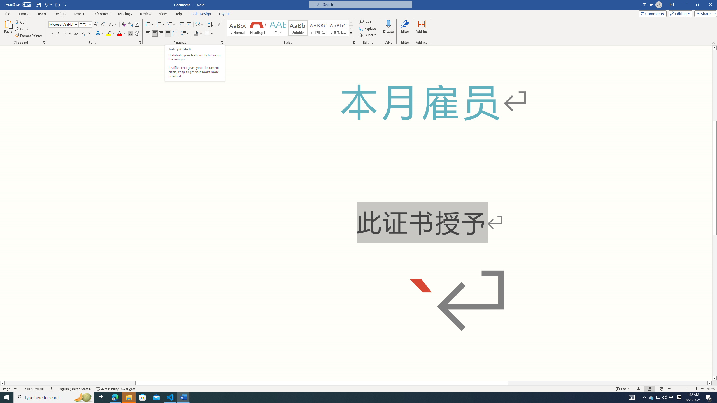 The height and width of the screenshot is (403, 717). Describe the element at coordinates (351, 22) in the screenshot. I see `Row up` at that location.